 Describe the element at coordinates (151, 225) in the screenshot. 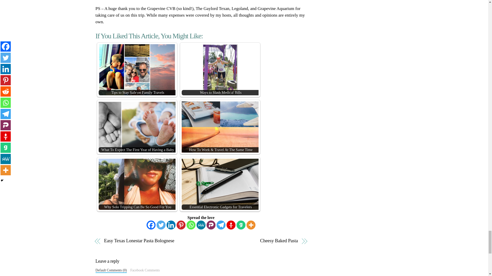

I see `Facebook` at that location.